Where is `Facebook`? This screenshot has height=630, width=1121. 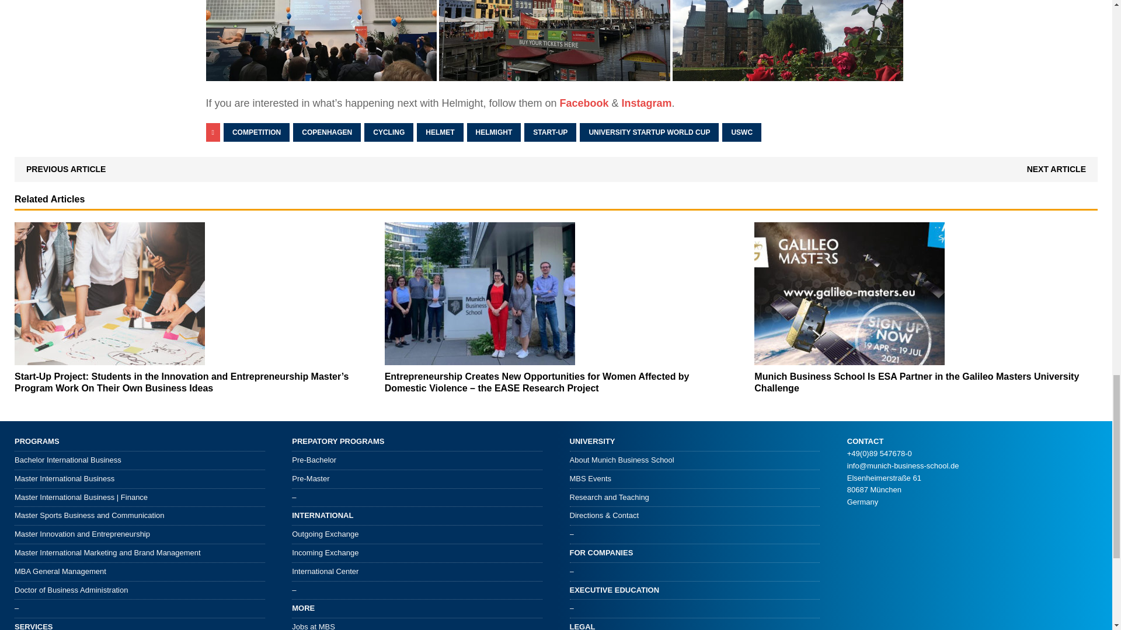
Facebook is located at coordinates (584, 103).